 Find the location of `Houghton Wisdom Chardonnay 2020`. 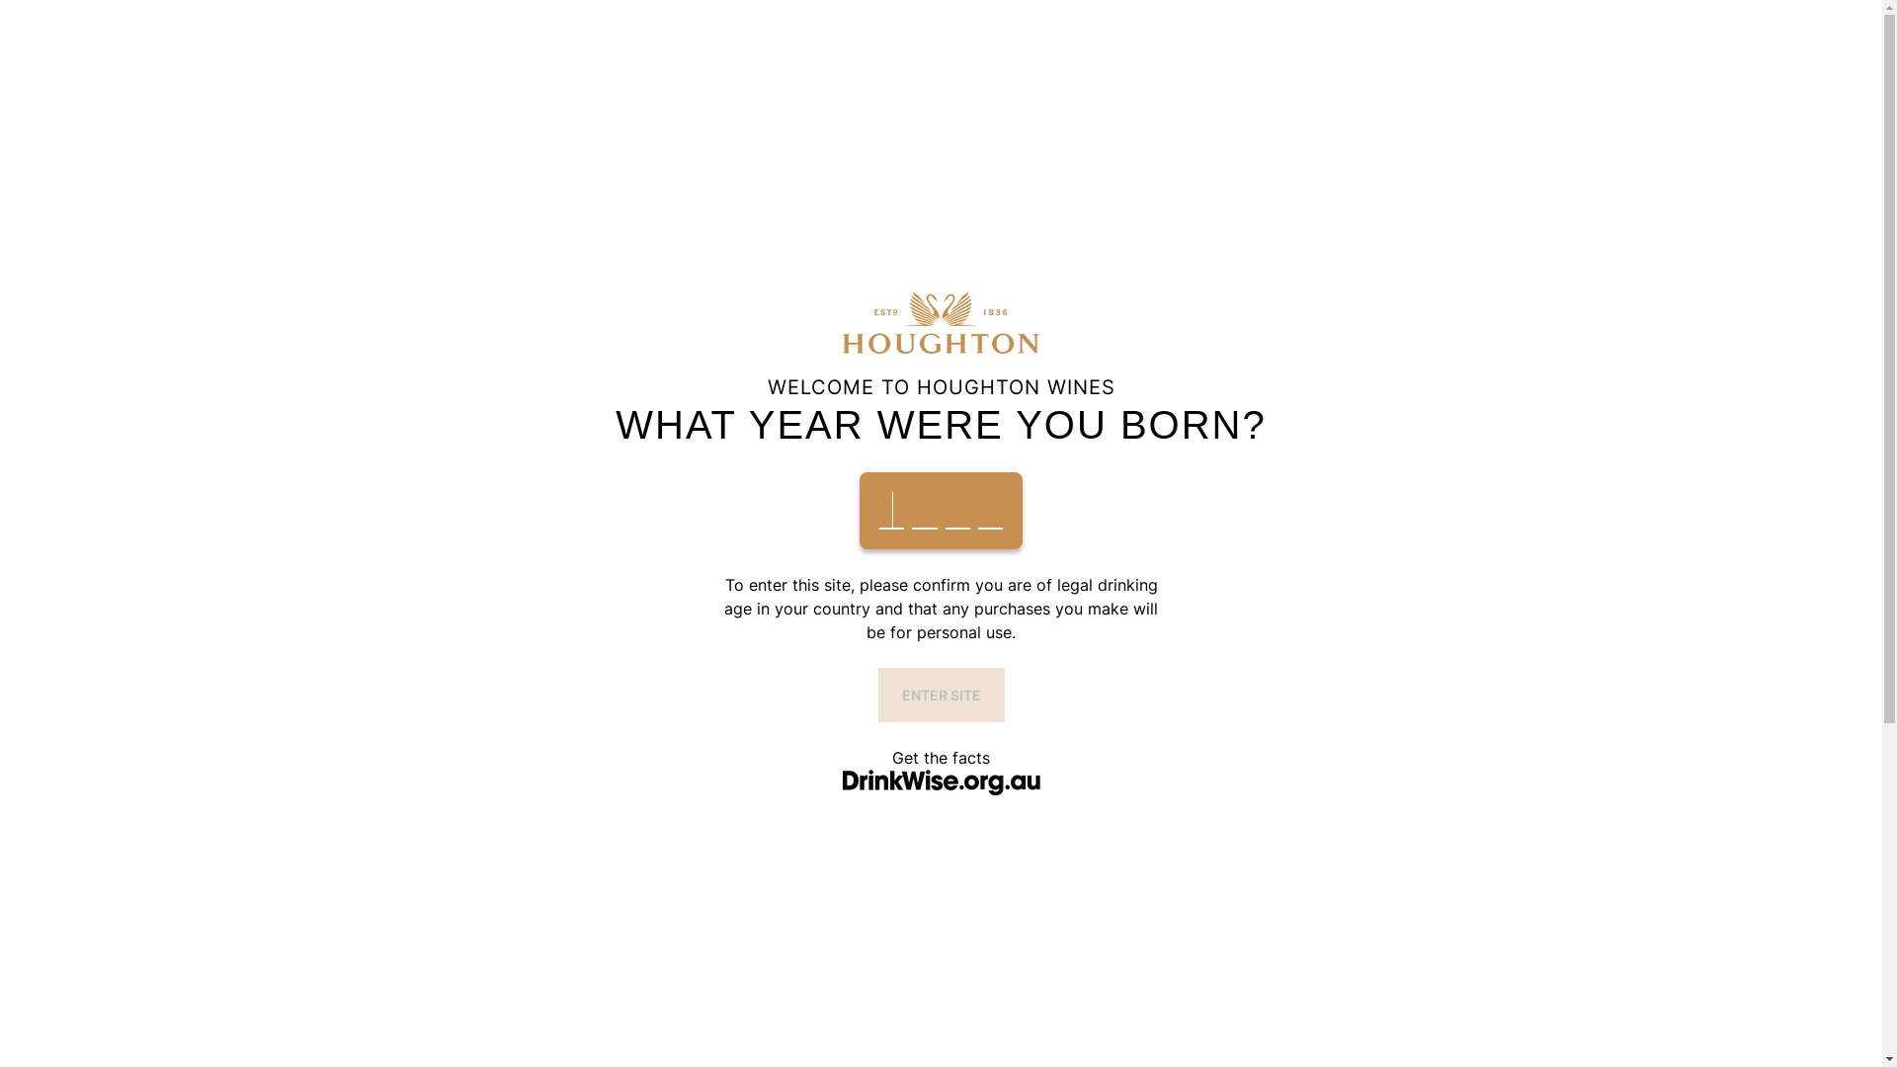

Houghton Wisdom Chardonnay 2020 is located at coordinates (1109, 929).